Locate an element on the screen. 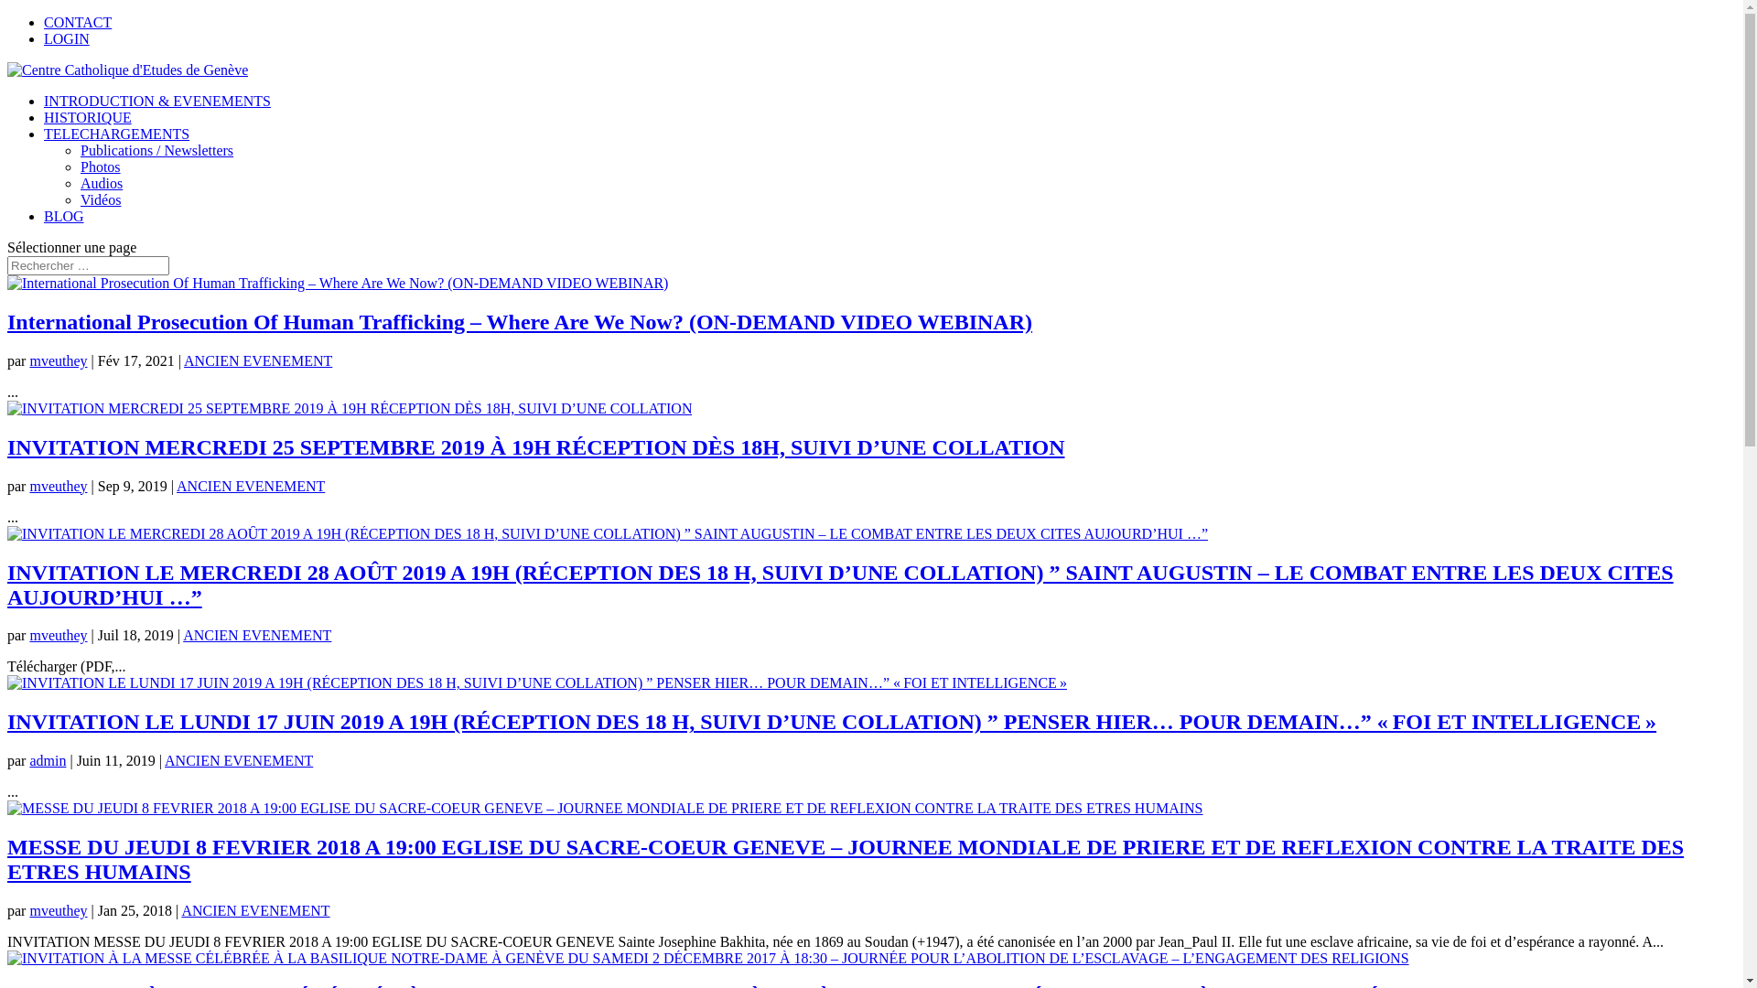  ANCIEN EVENEMENT is located at coordinates (258, 360).